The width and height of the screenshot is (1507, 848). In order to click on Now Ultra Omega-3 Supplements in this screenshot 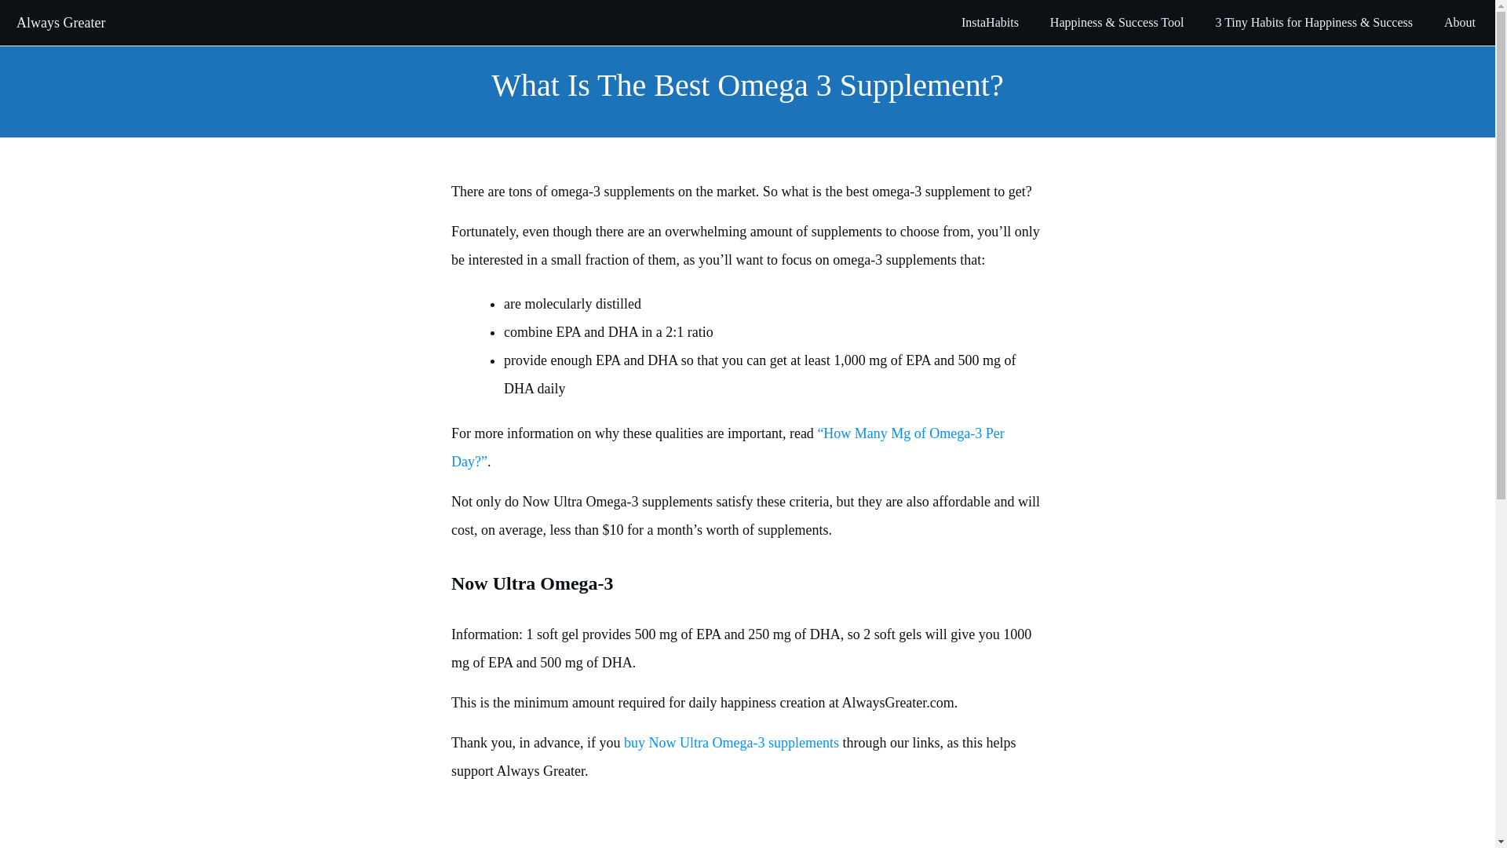, I will do `click(728, 743)`.